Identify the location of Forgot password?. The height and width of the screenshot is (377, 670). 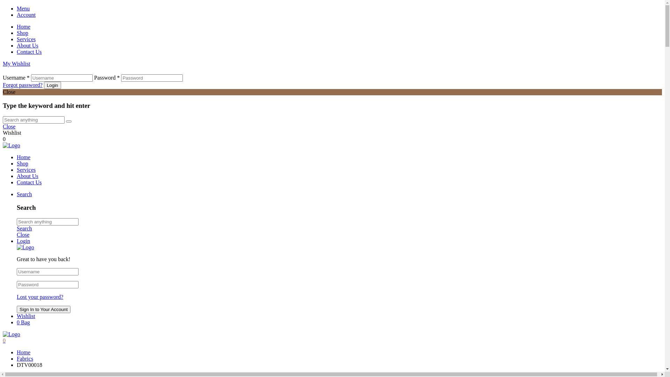
(23, 85).